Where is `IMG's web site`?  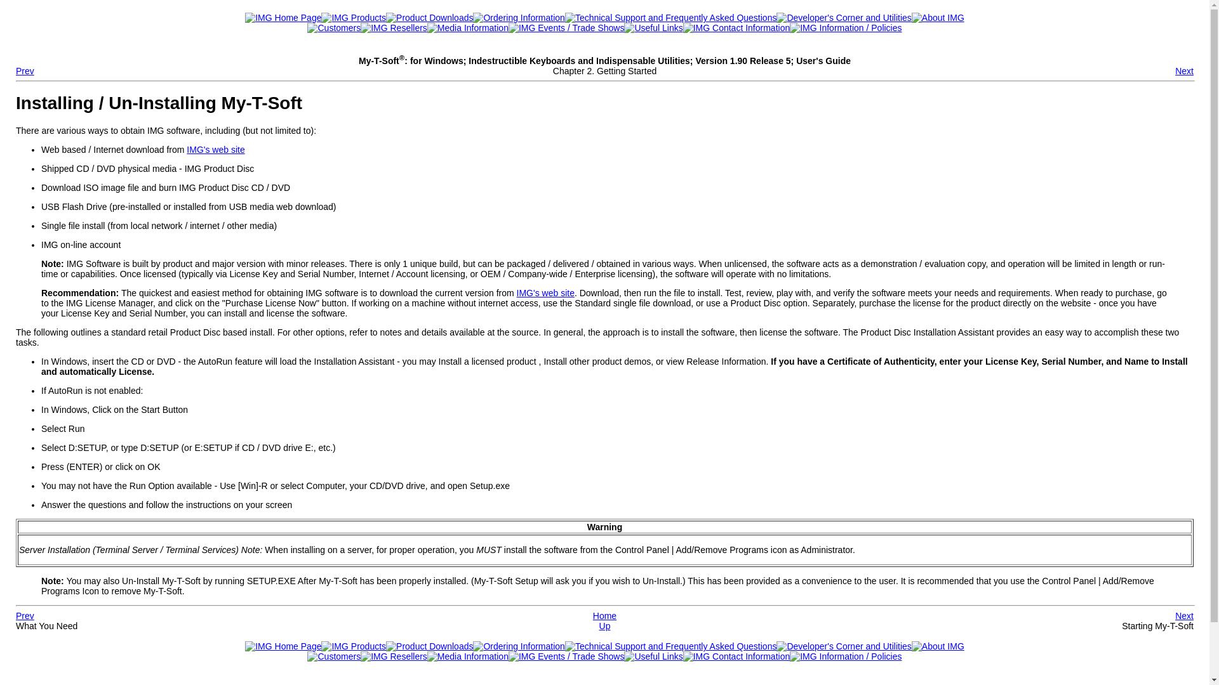 IMG's web site is located at coordinates (215, 150).